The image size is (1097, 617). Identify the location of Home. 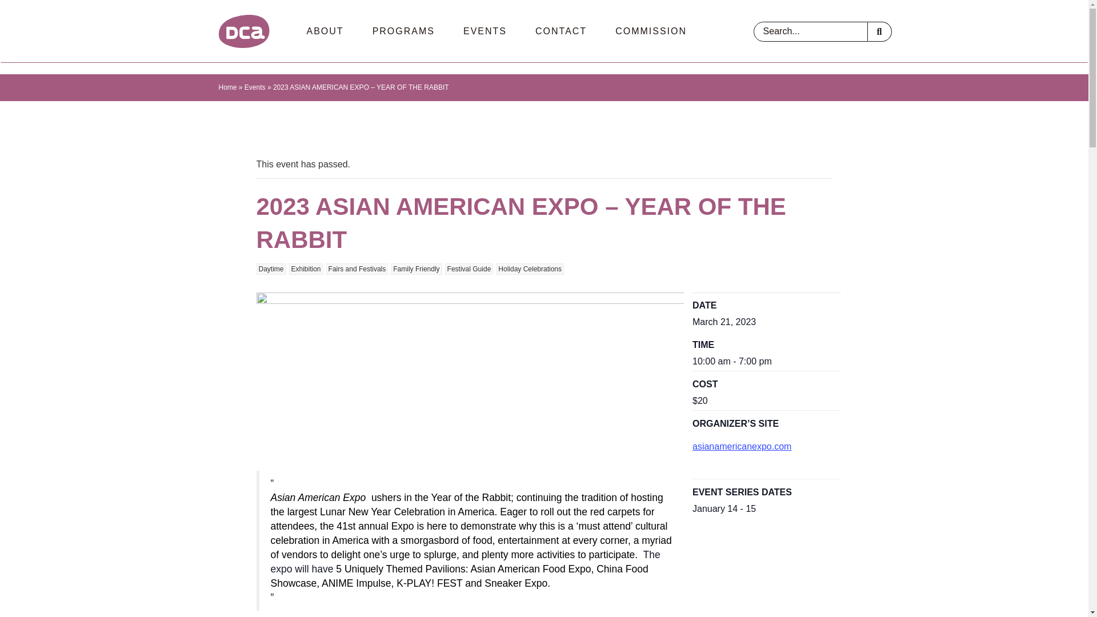
(227, 87).